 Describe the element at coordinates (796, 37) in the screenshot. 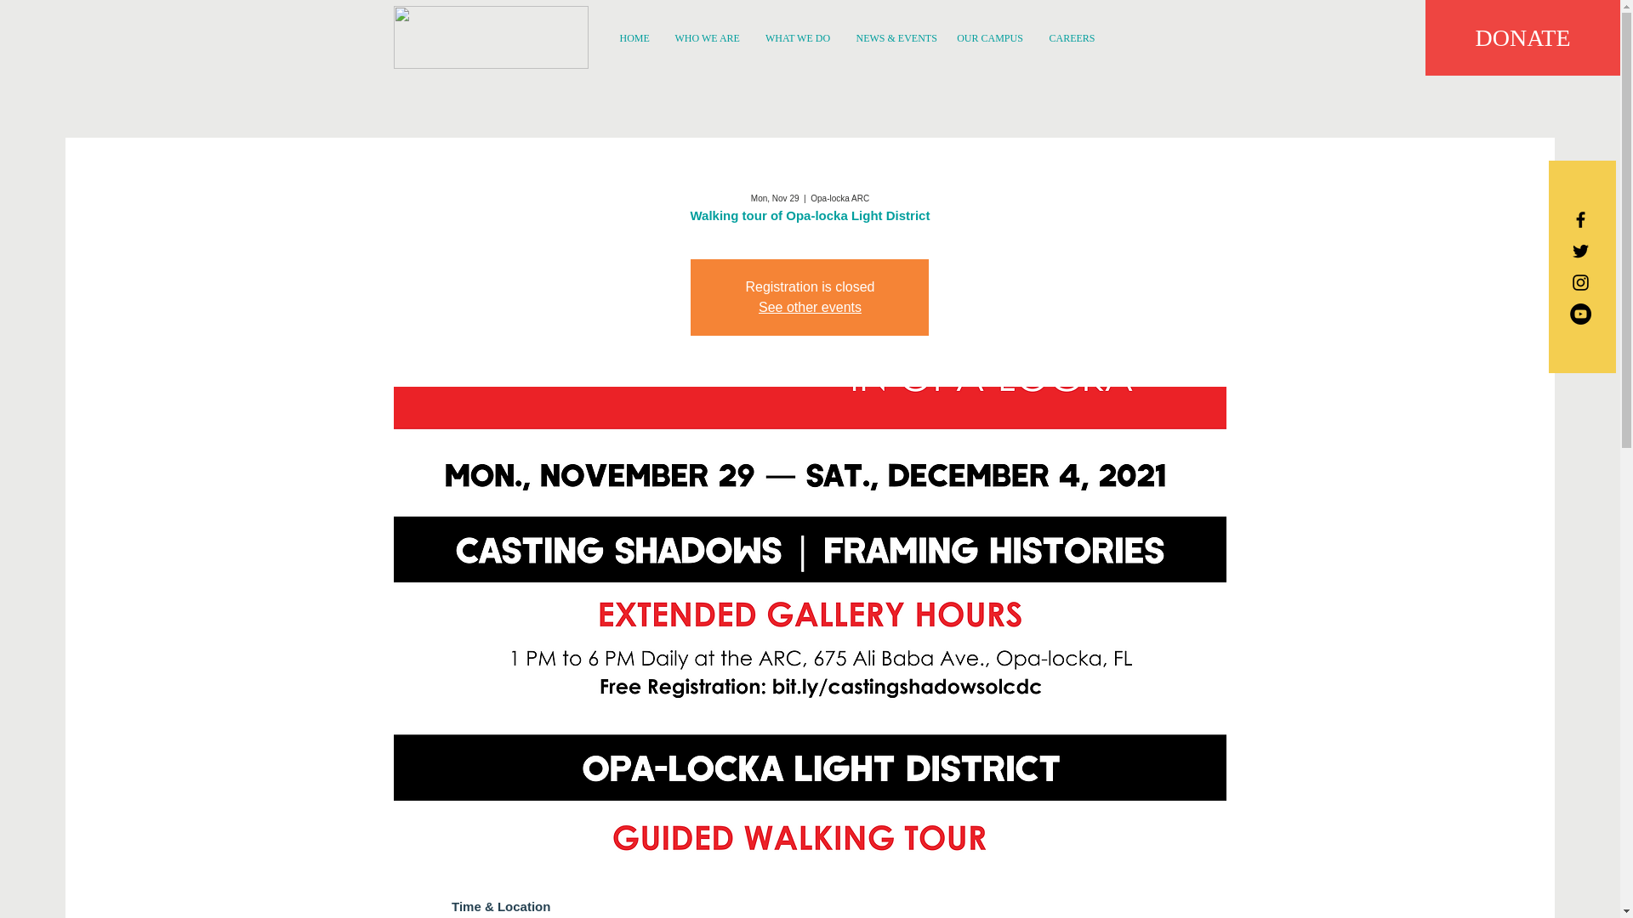

I see `WHAT WE DO` at that location.